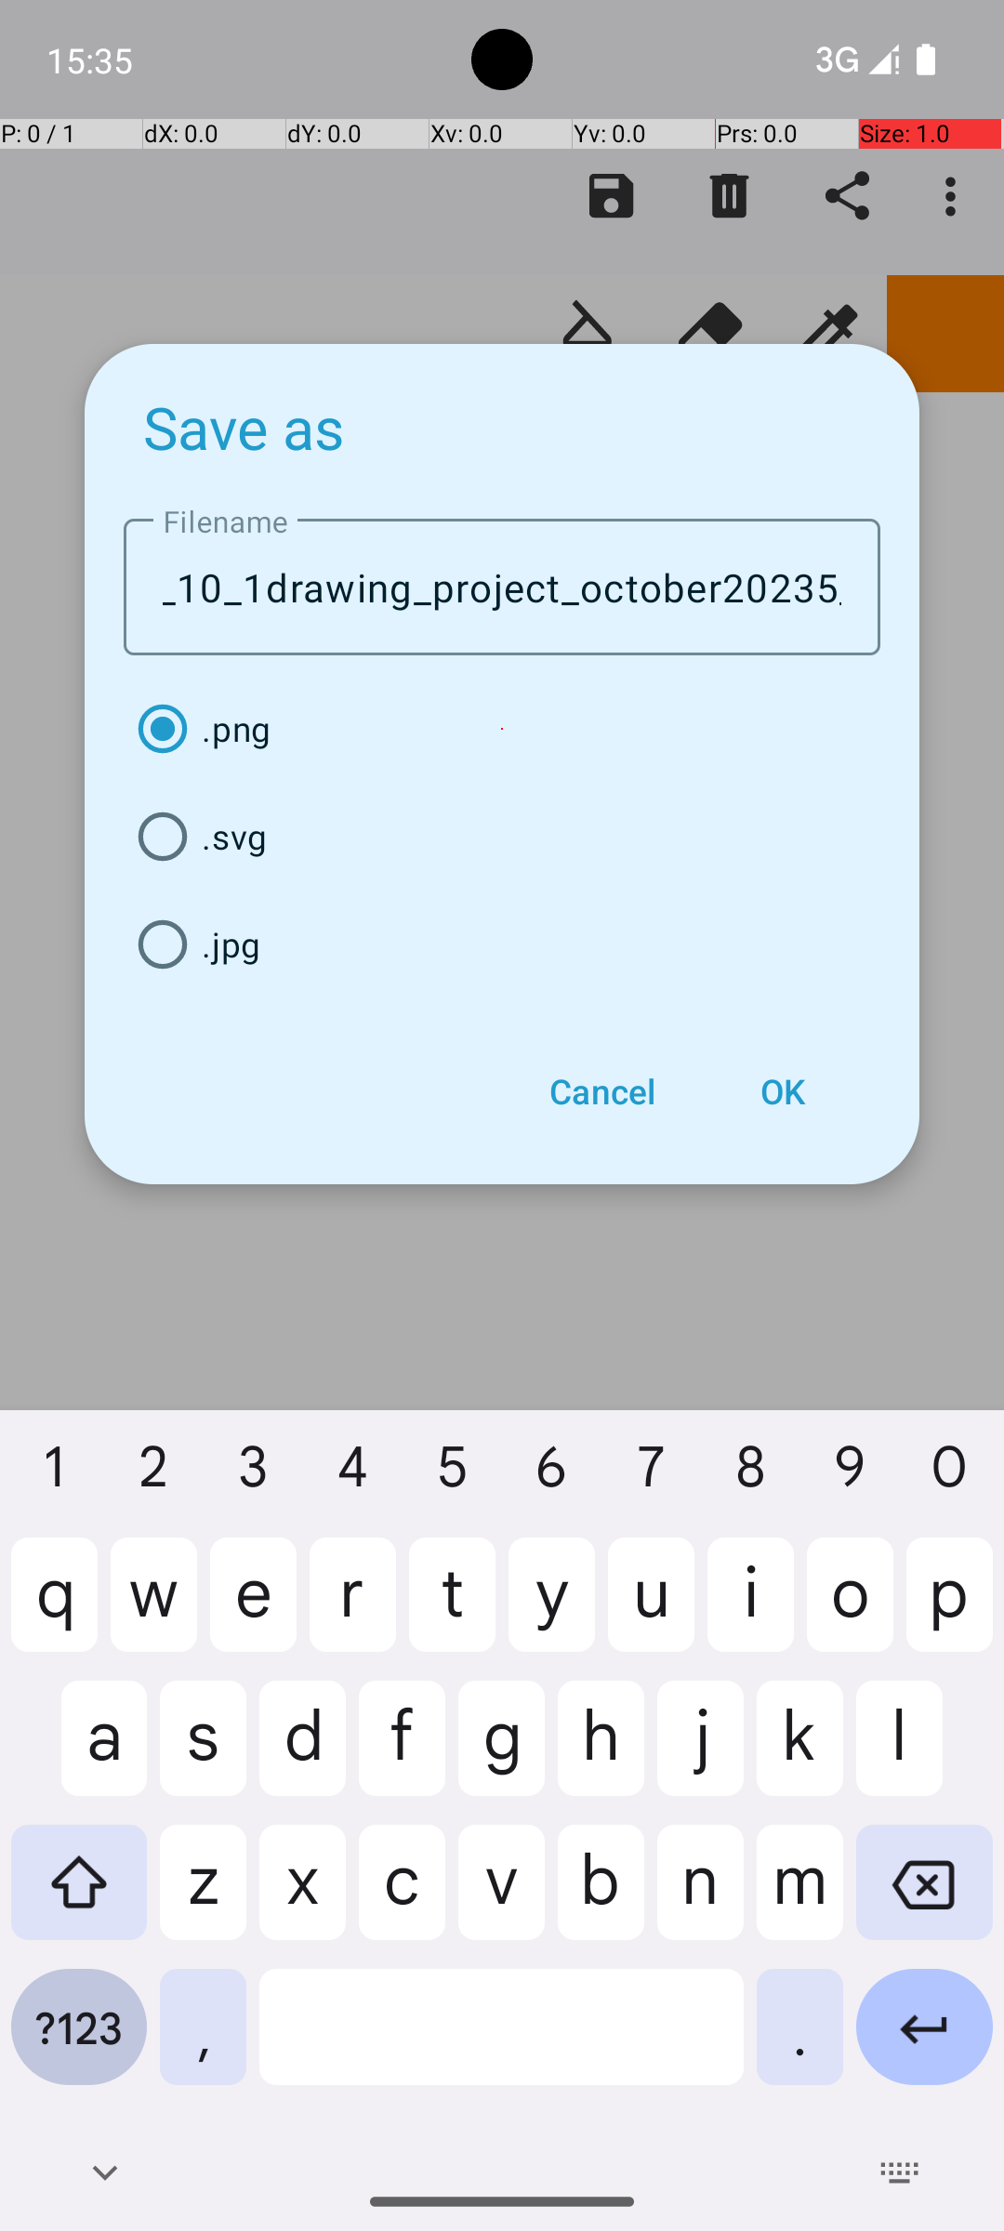  What do you see at coordinates (502, 587) in the screenshot?
I see `image_2023_10_1drawing_project_october20235_15_34_17` at bounding box center [502, 587].